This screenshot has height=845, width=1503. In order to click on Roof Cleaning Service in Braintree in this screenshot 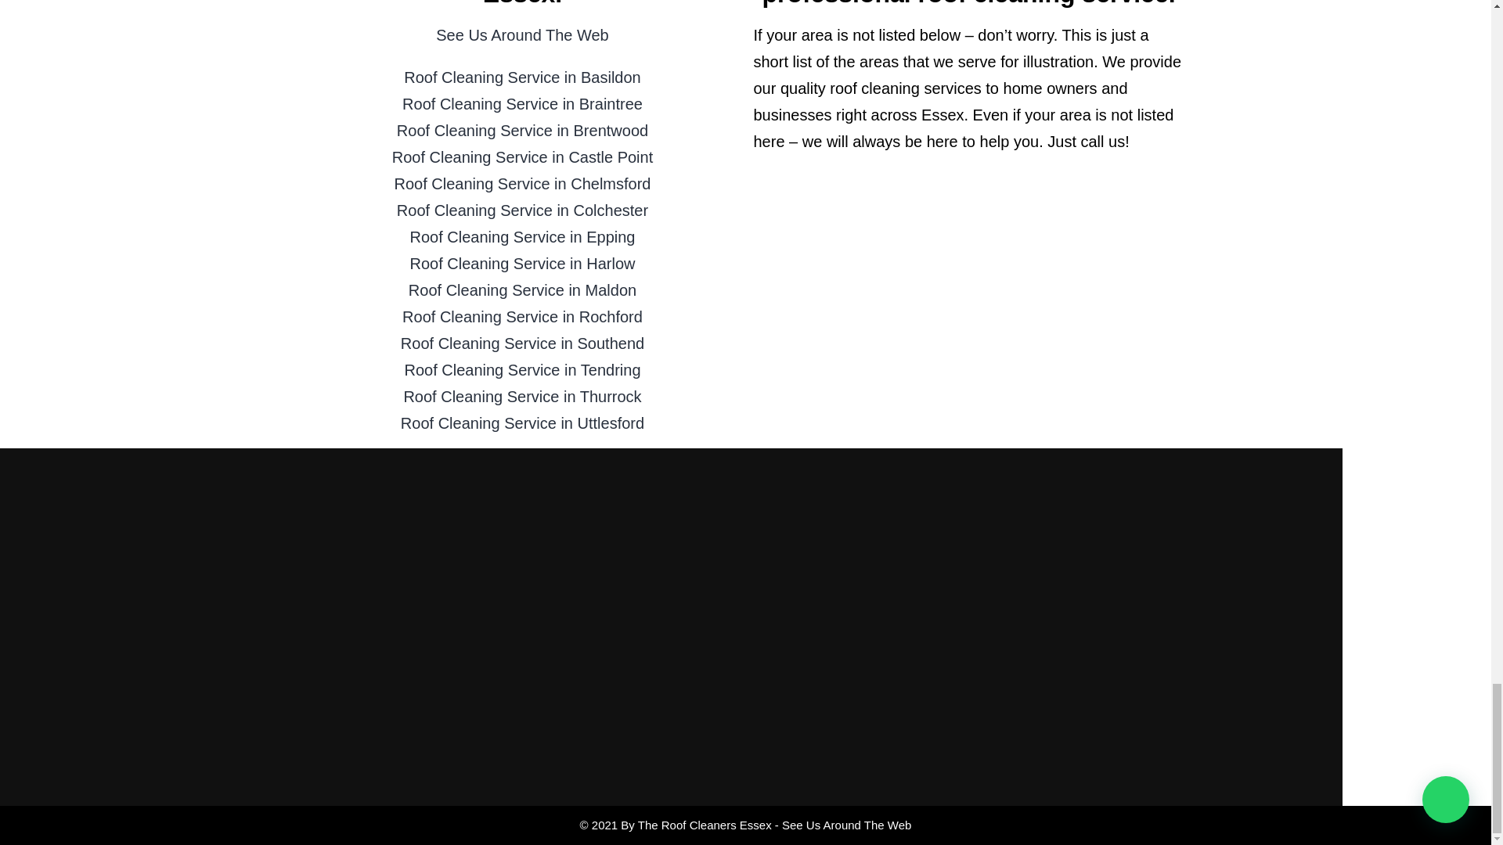, I will do `click(523, 103)`.